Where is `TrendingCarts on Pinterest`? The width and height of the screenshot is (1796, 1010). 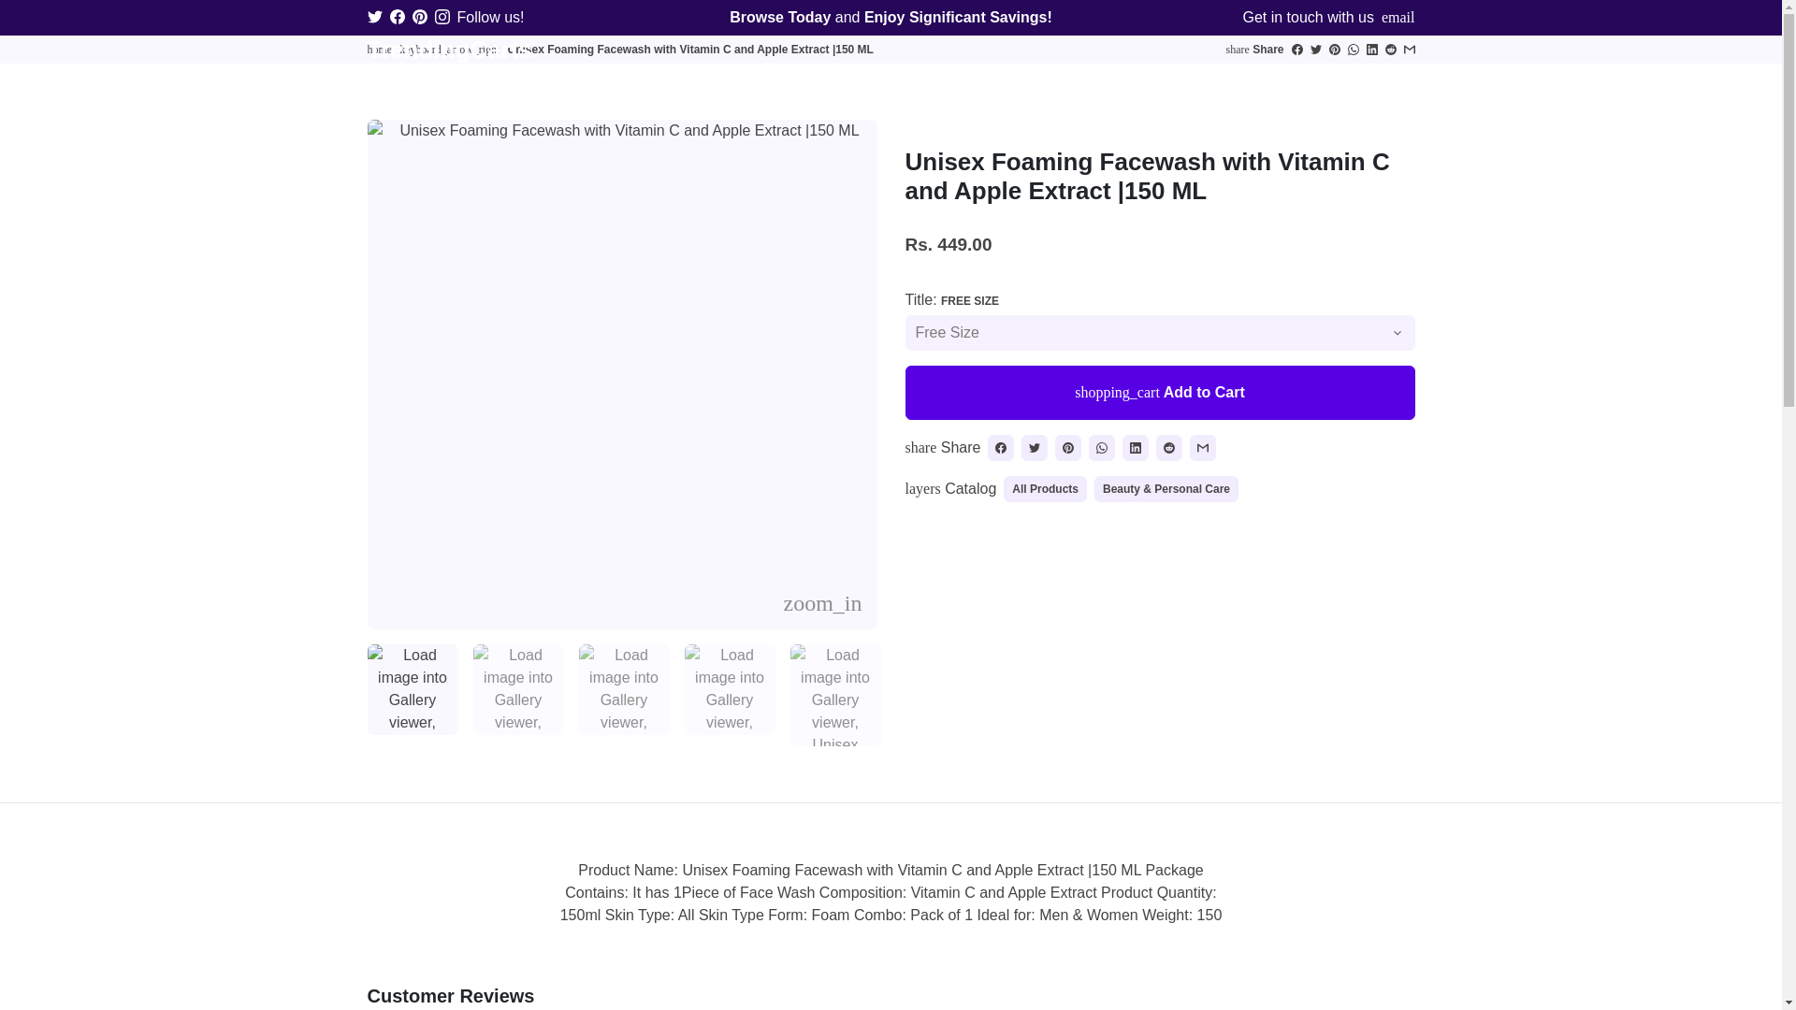 TrendingCarts on Pinterest is located at coordinates (419, 17).